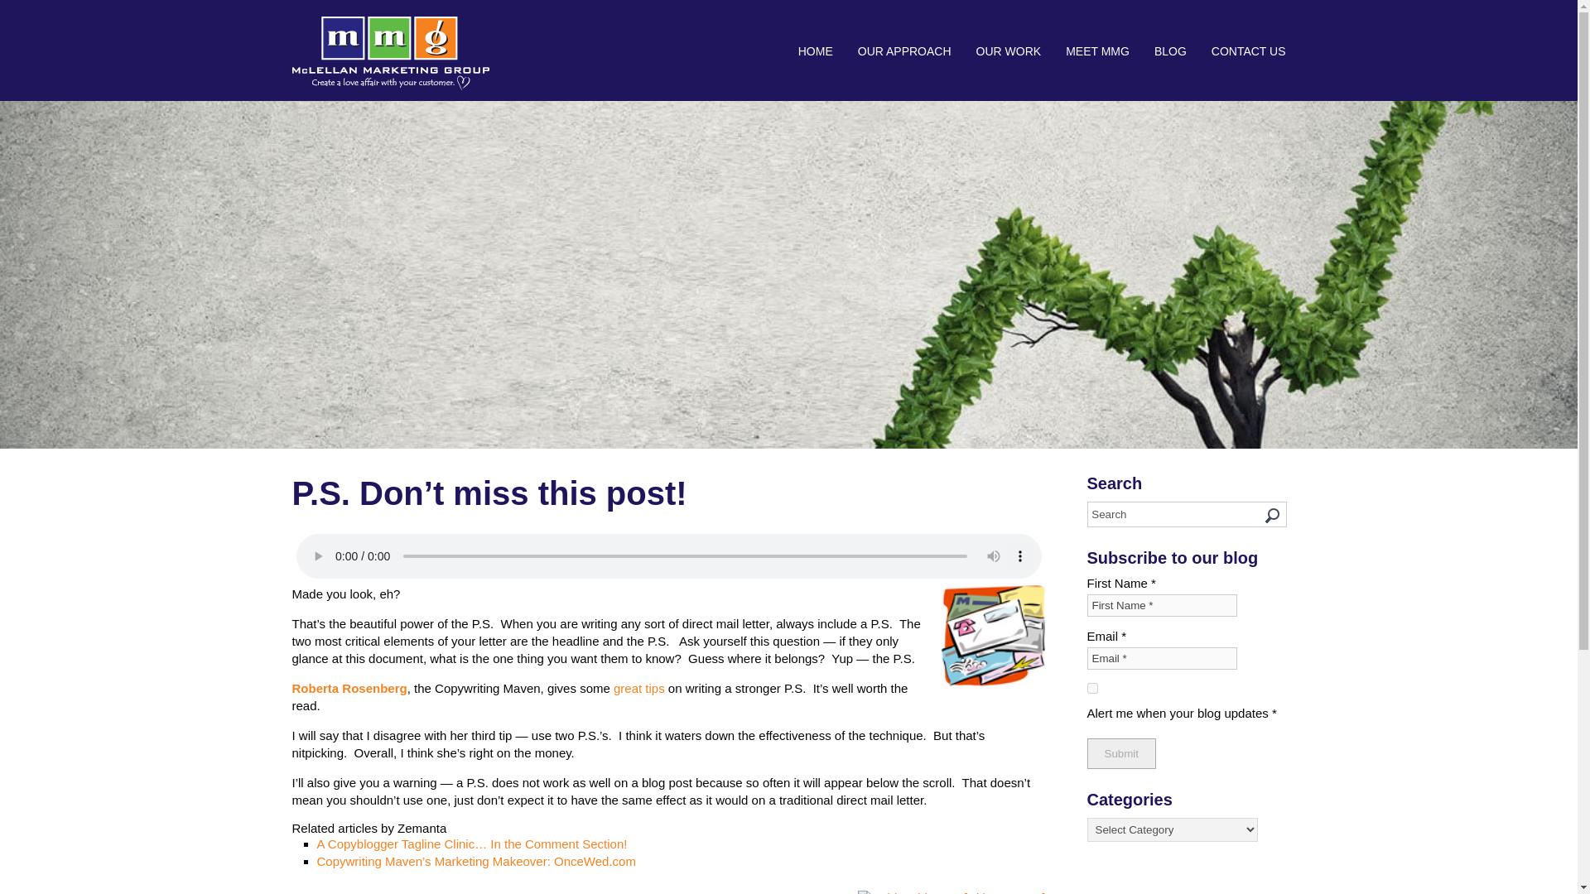 This screenshot has width=1590, height=894. What do you see at coordinates (1242, 51) in the screenshot?
I see `CONTACT US` at bounding box center [1242, 51].